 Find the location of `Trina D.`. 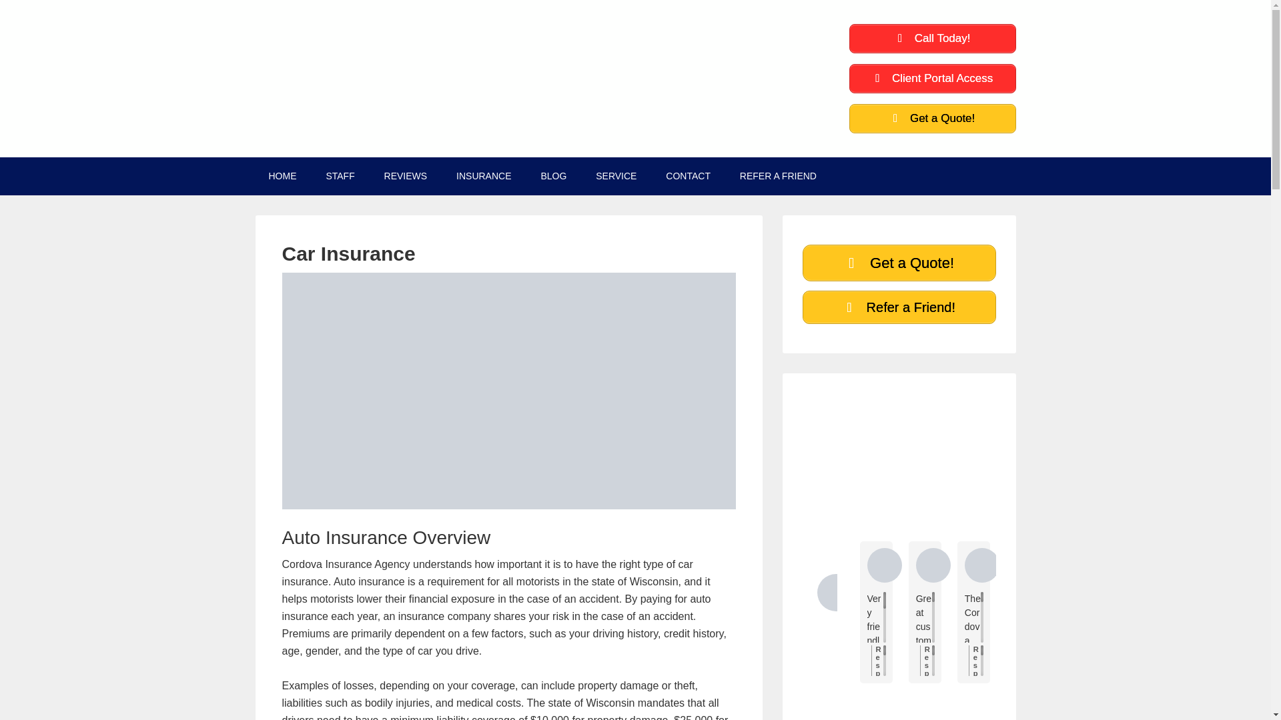

Trina D. is located at coordinates (1030, 565).